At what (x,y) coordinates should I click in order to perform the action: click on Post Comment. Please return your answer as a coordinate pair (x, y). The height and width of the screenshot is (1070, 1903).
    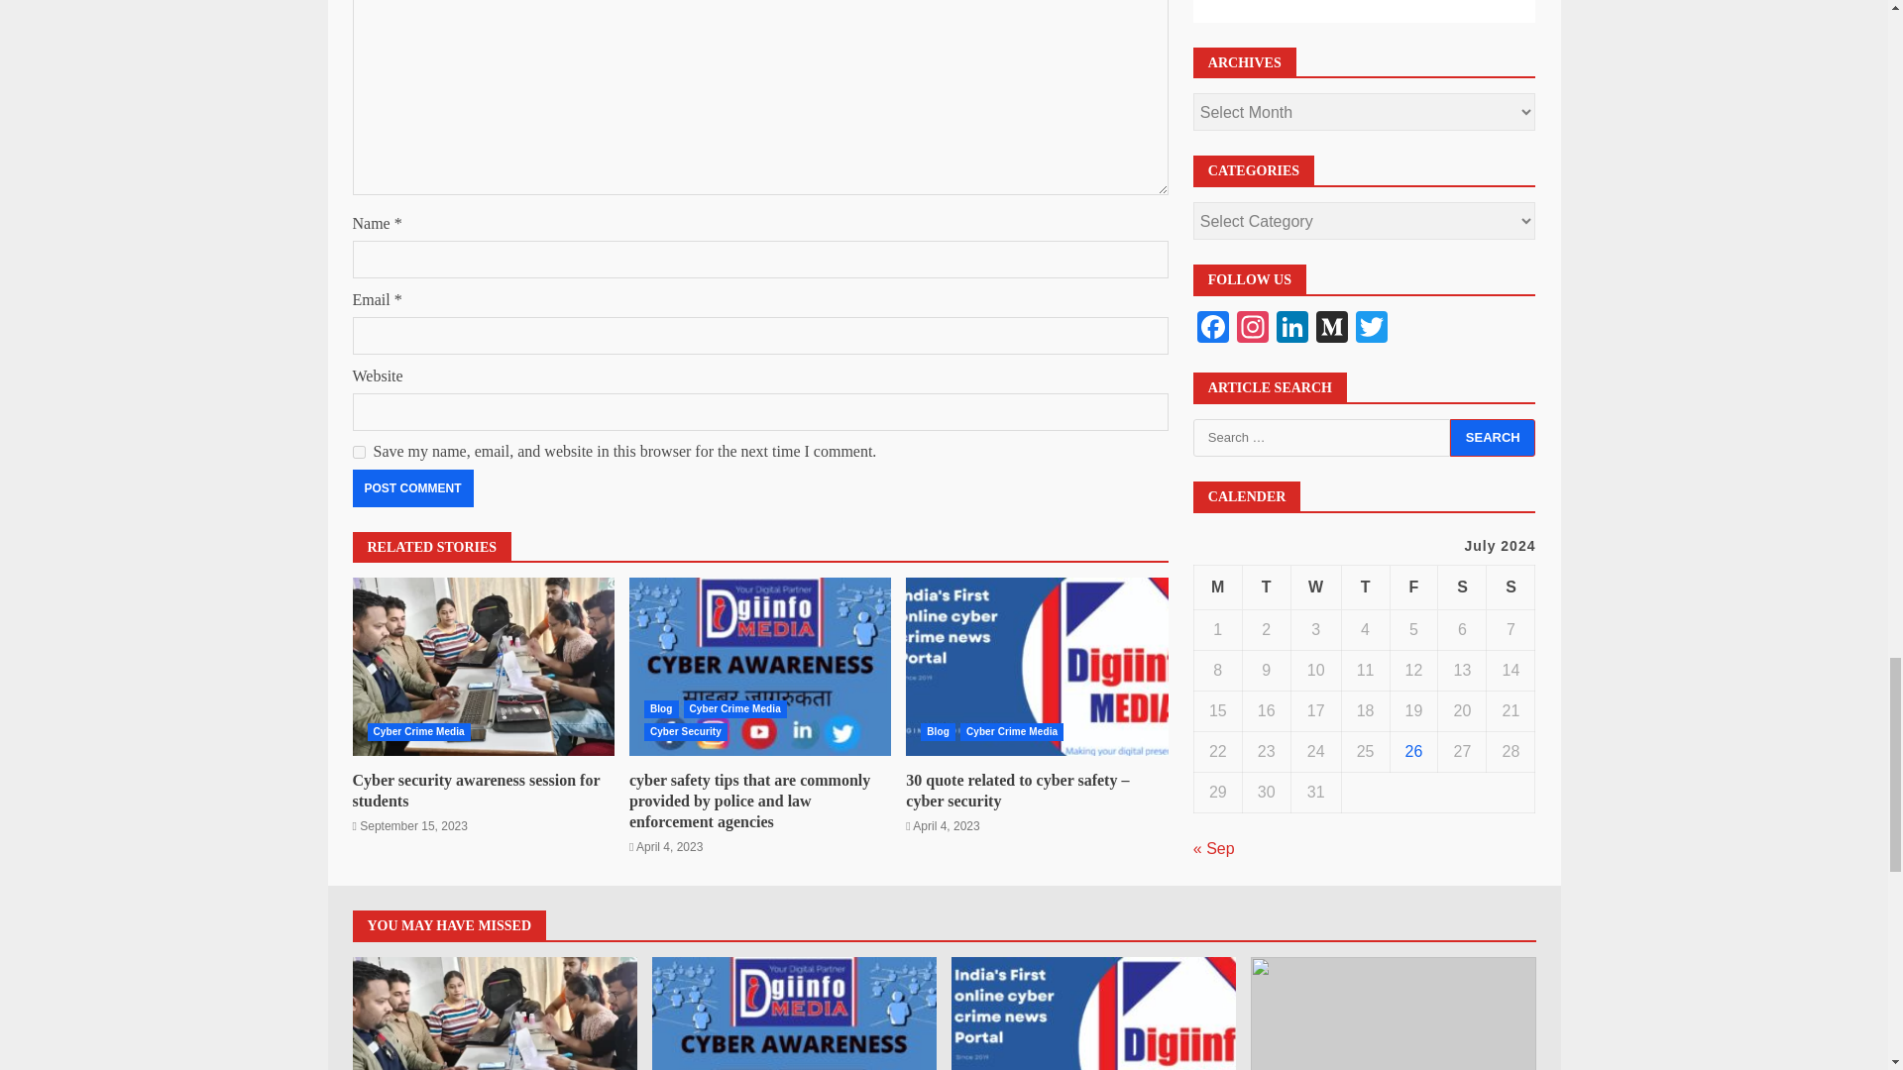
    Looking at the image, I should click on (412, 487).